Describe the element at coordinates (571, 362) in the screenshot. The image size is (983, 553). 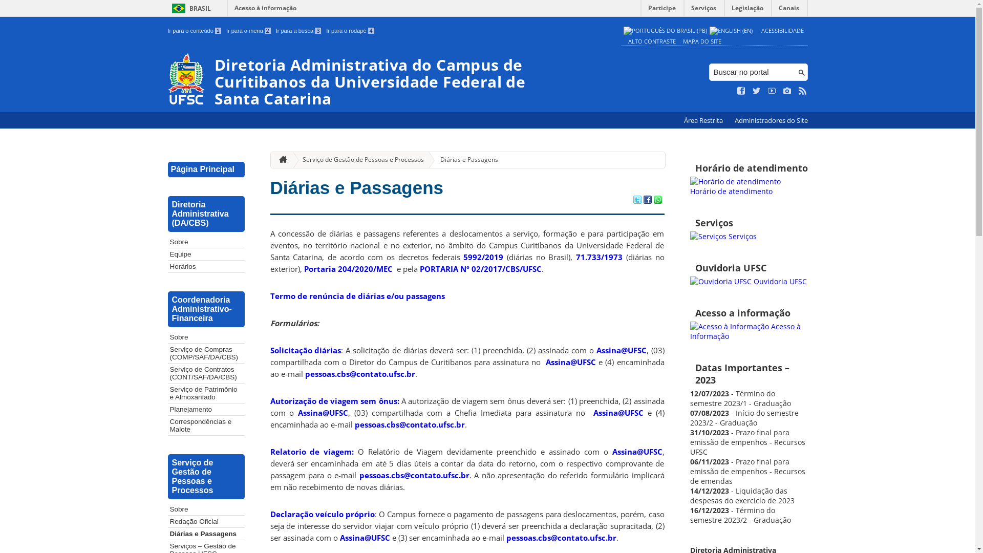
I see `Assina@UFSC` at that location.